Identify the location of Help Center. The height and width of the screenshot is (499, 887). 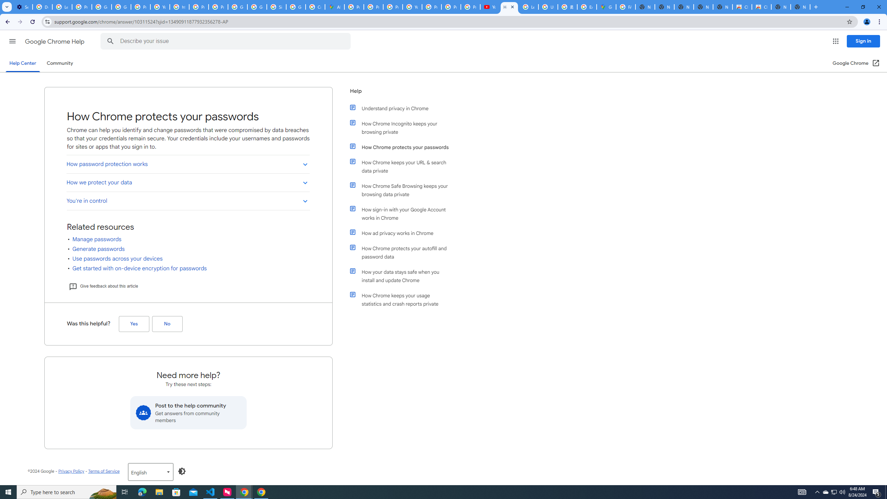
(23, 63).